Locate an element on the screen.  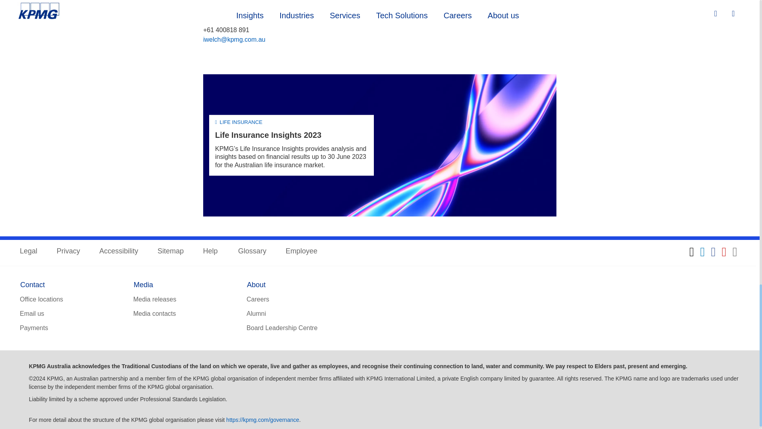
Accessibility is located at coordinates (118, 251).